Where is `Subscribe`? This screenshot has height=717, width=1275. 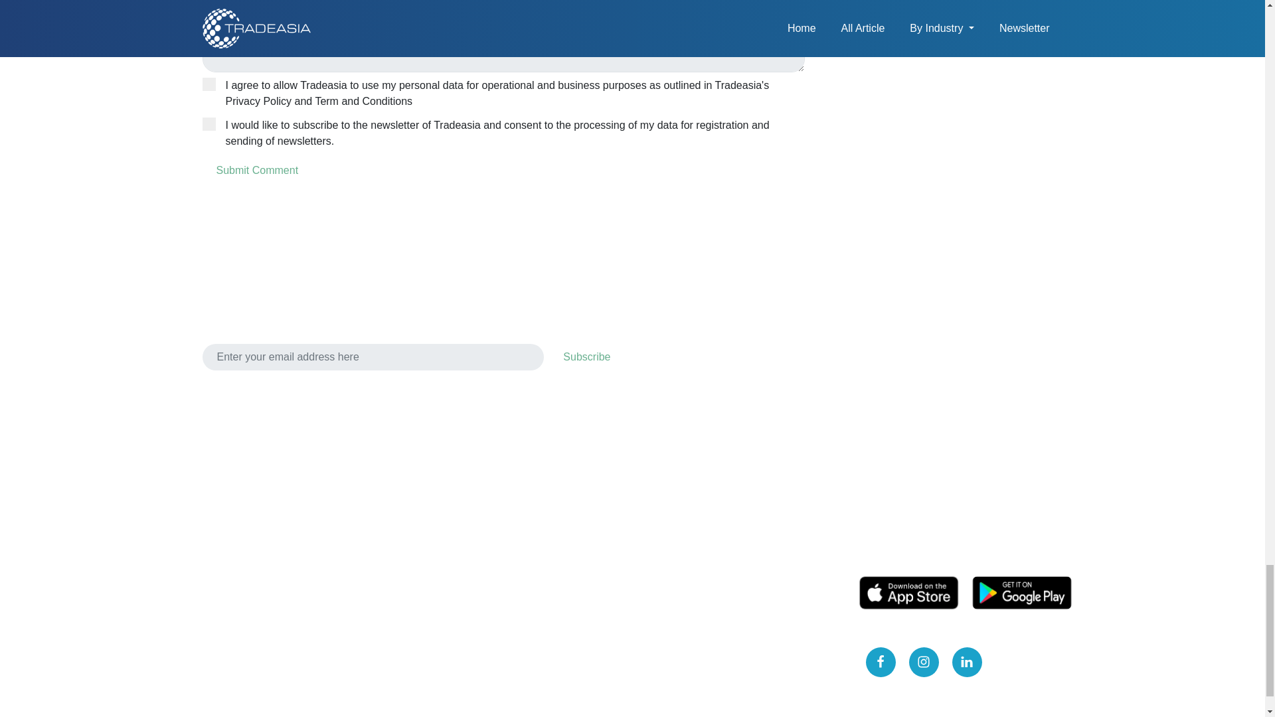
Subscribe is located at coordinates (587, 357).